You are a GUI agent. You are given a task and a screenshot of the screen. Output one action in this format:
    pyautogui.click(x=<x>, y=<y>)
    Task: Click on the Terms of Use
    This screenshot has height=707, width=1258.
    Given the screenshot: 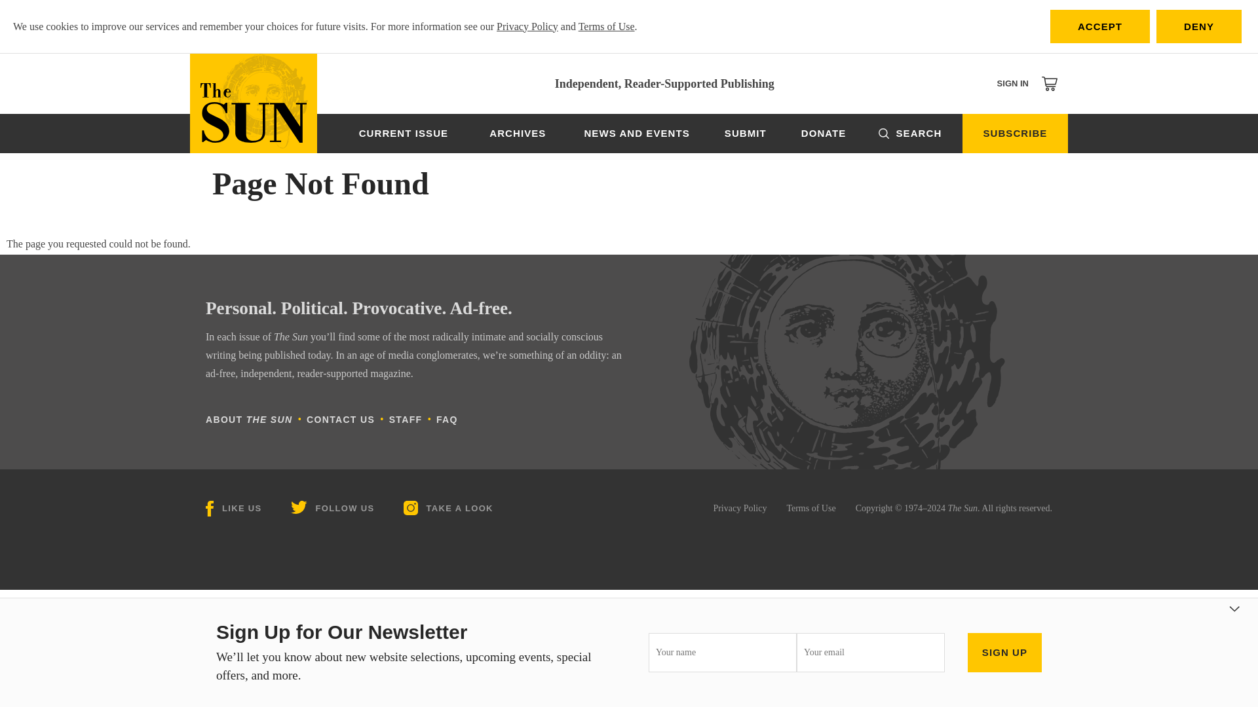 What is the action you would take?
    pyautogui.click(x=607, y=26)
    